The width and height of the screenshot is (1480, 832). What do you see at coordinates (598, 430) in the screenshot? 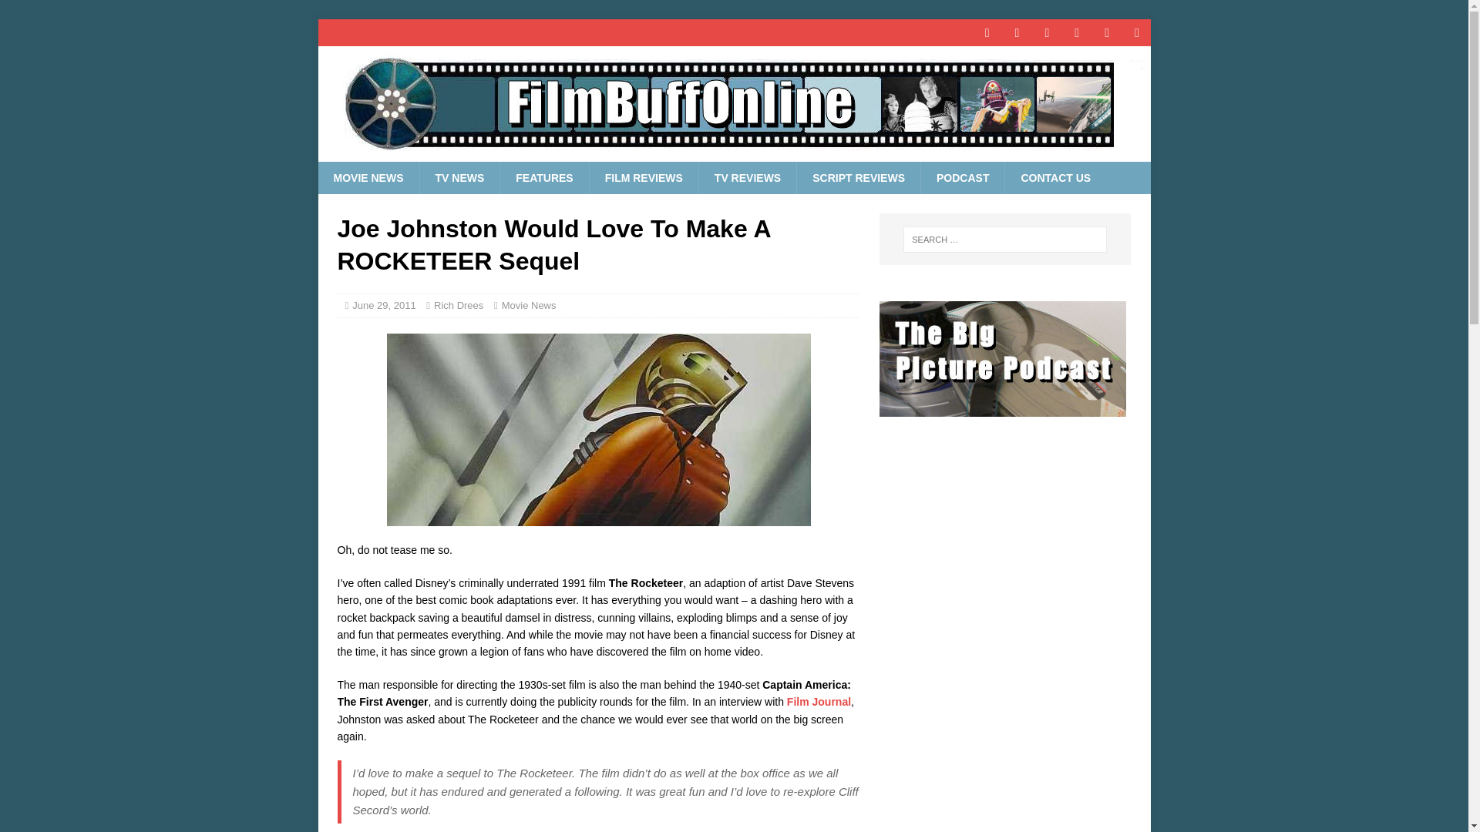
I see `RocketeerHeader` at bounding box center [598, 430].